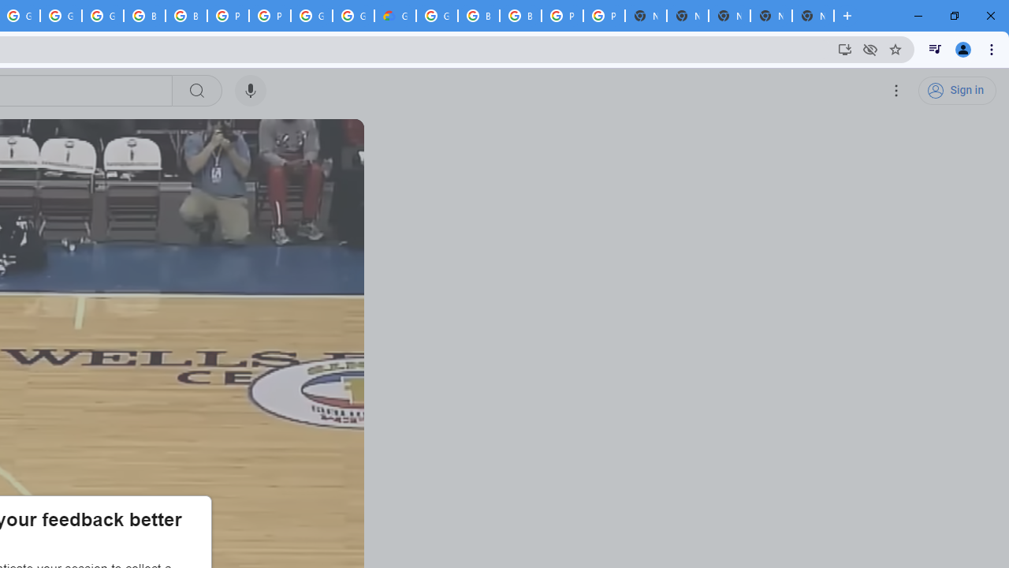 The height and width of the screenshot is (568, 1009). What do you see at coordinates (478, 16) in the screenshot?
I see `Browse Chrome as a guest - Computer - Google Chrome Help` at bounding box center [478, 16].